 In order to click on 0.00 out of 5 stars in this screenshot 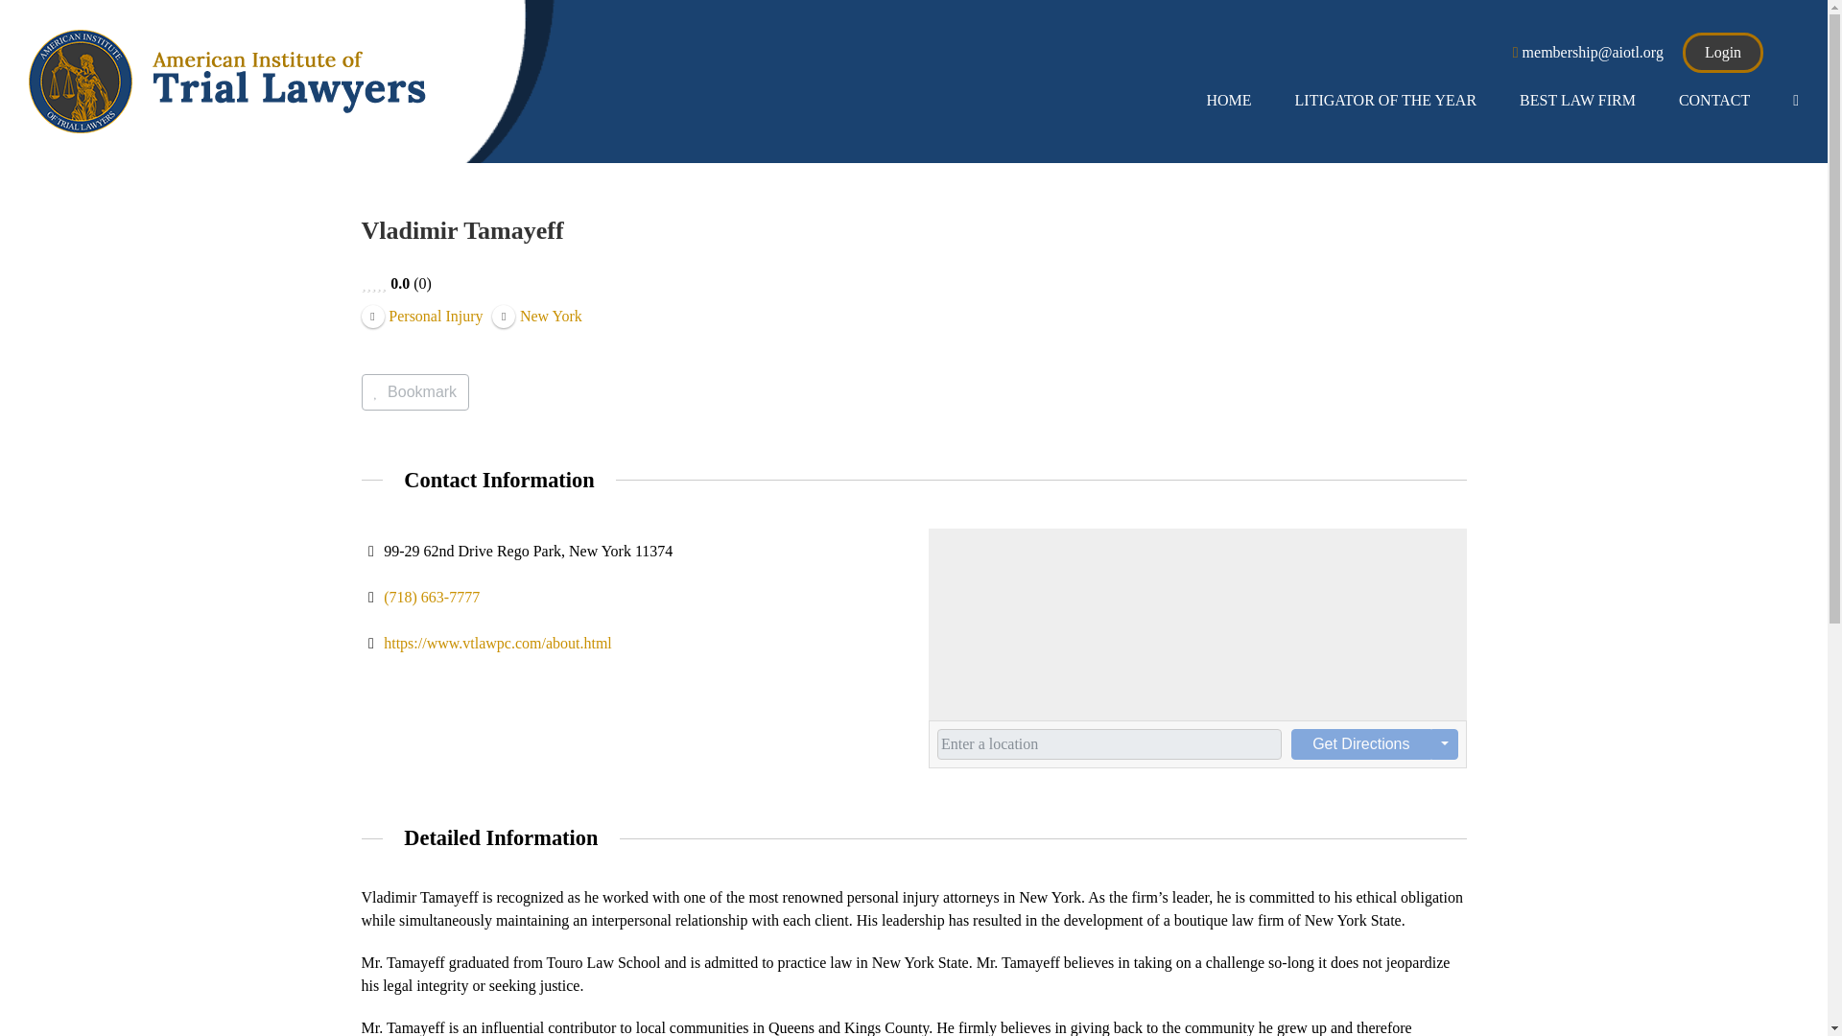, I will do `click(374, 284)`.